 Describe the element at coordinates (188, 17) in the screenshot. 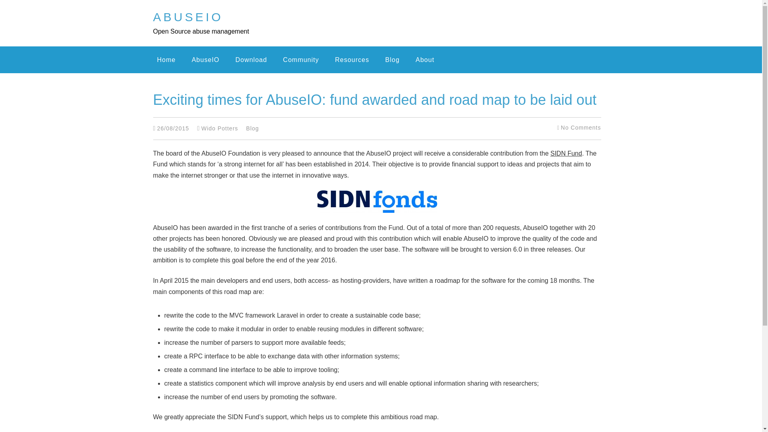

I see `ABUSEIO` at that location.